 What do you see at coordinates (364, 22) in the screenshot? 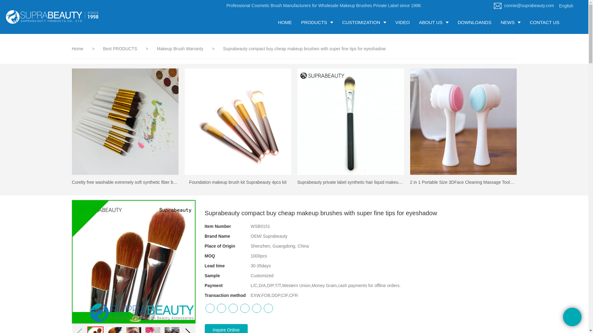
I see `CUSTOMIZATION` at bounding box center [364, 22].